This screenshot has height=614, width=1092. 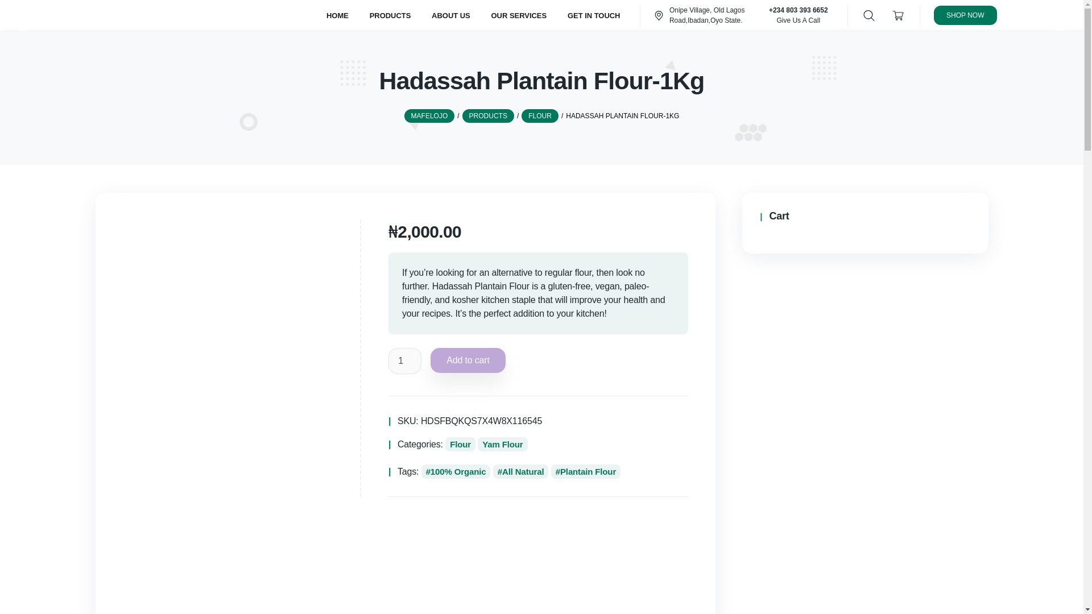 I want to click on Flour, so click(x=460, y=443).